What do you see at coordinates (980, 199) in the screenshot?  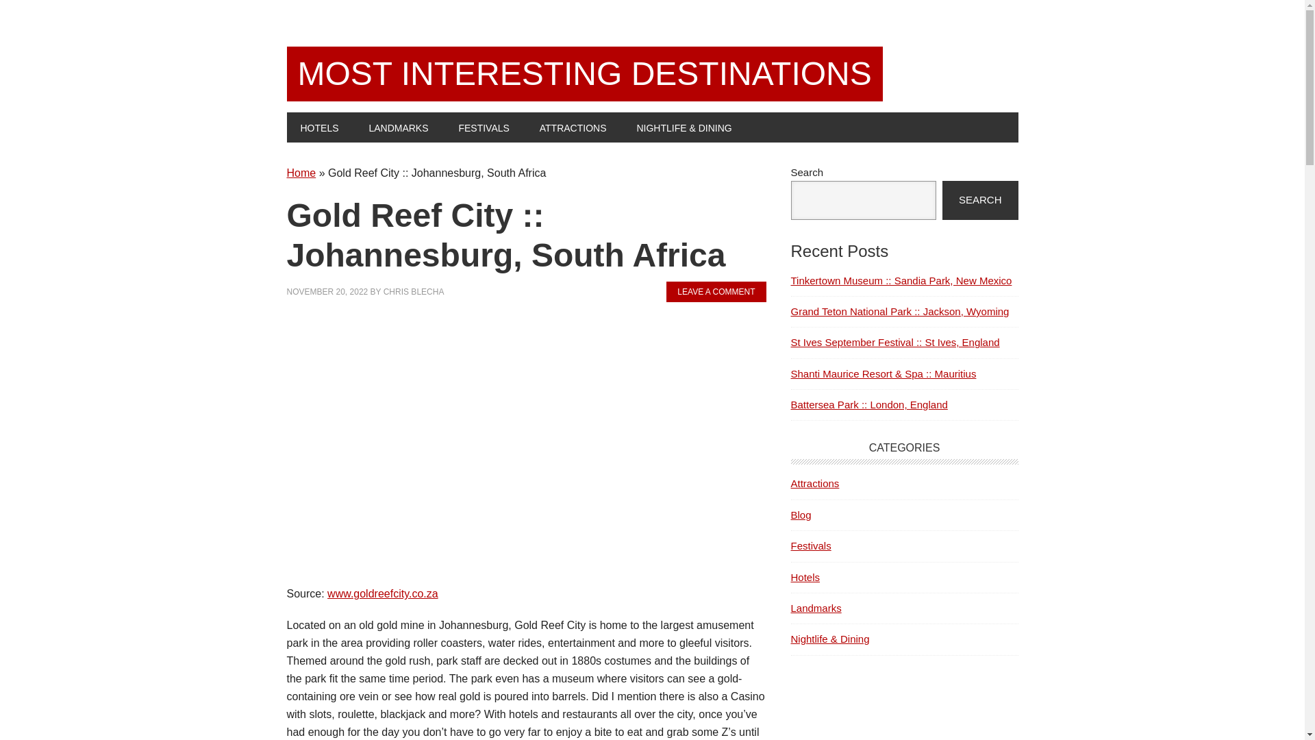 I see `SEARCH` at bounding box center [980, 199].